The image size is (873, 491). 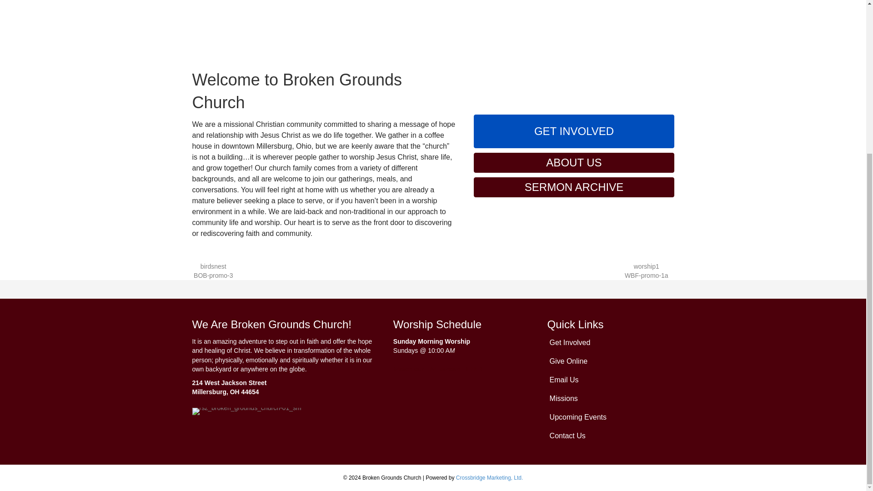 I want to click on Crossbridge Marketing, Ltd., so click(x=489, y=478).